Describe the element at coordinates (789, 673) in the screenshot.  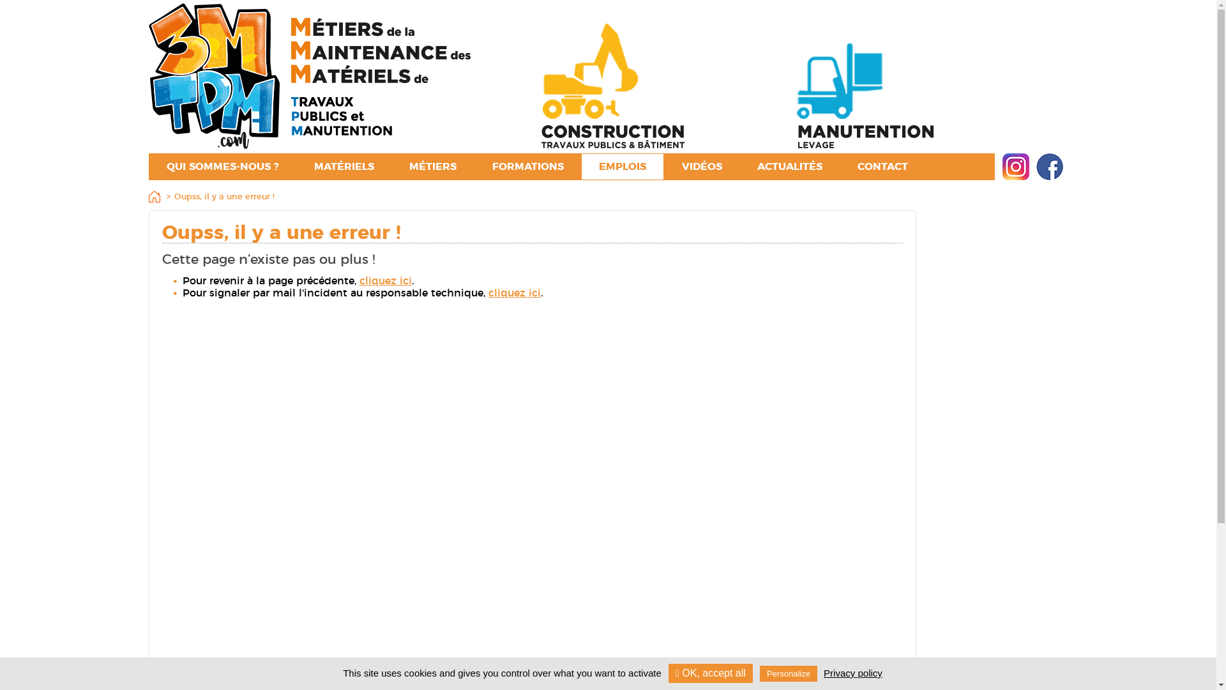
I see `Personalize` at that location.